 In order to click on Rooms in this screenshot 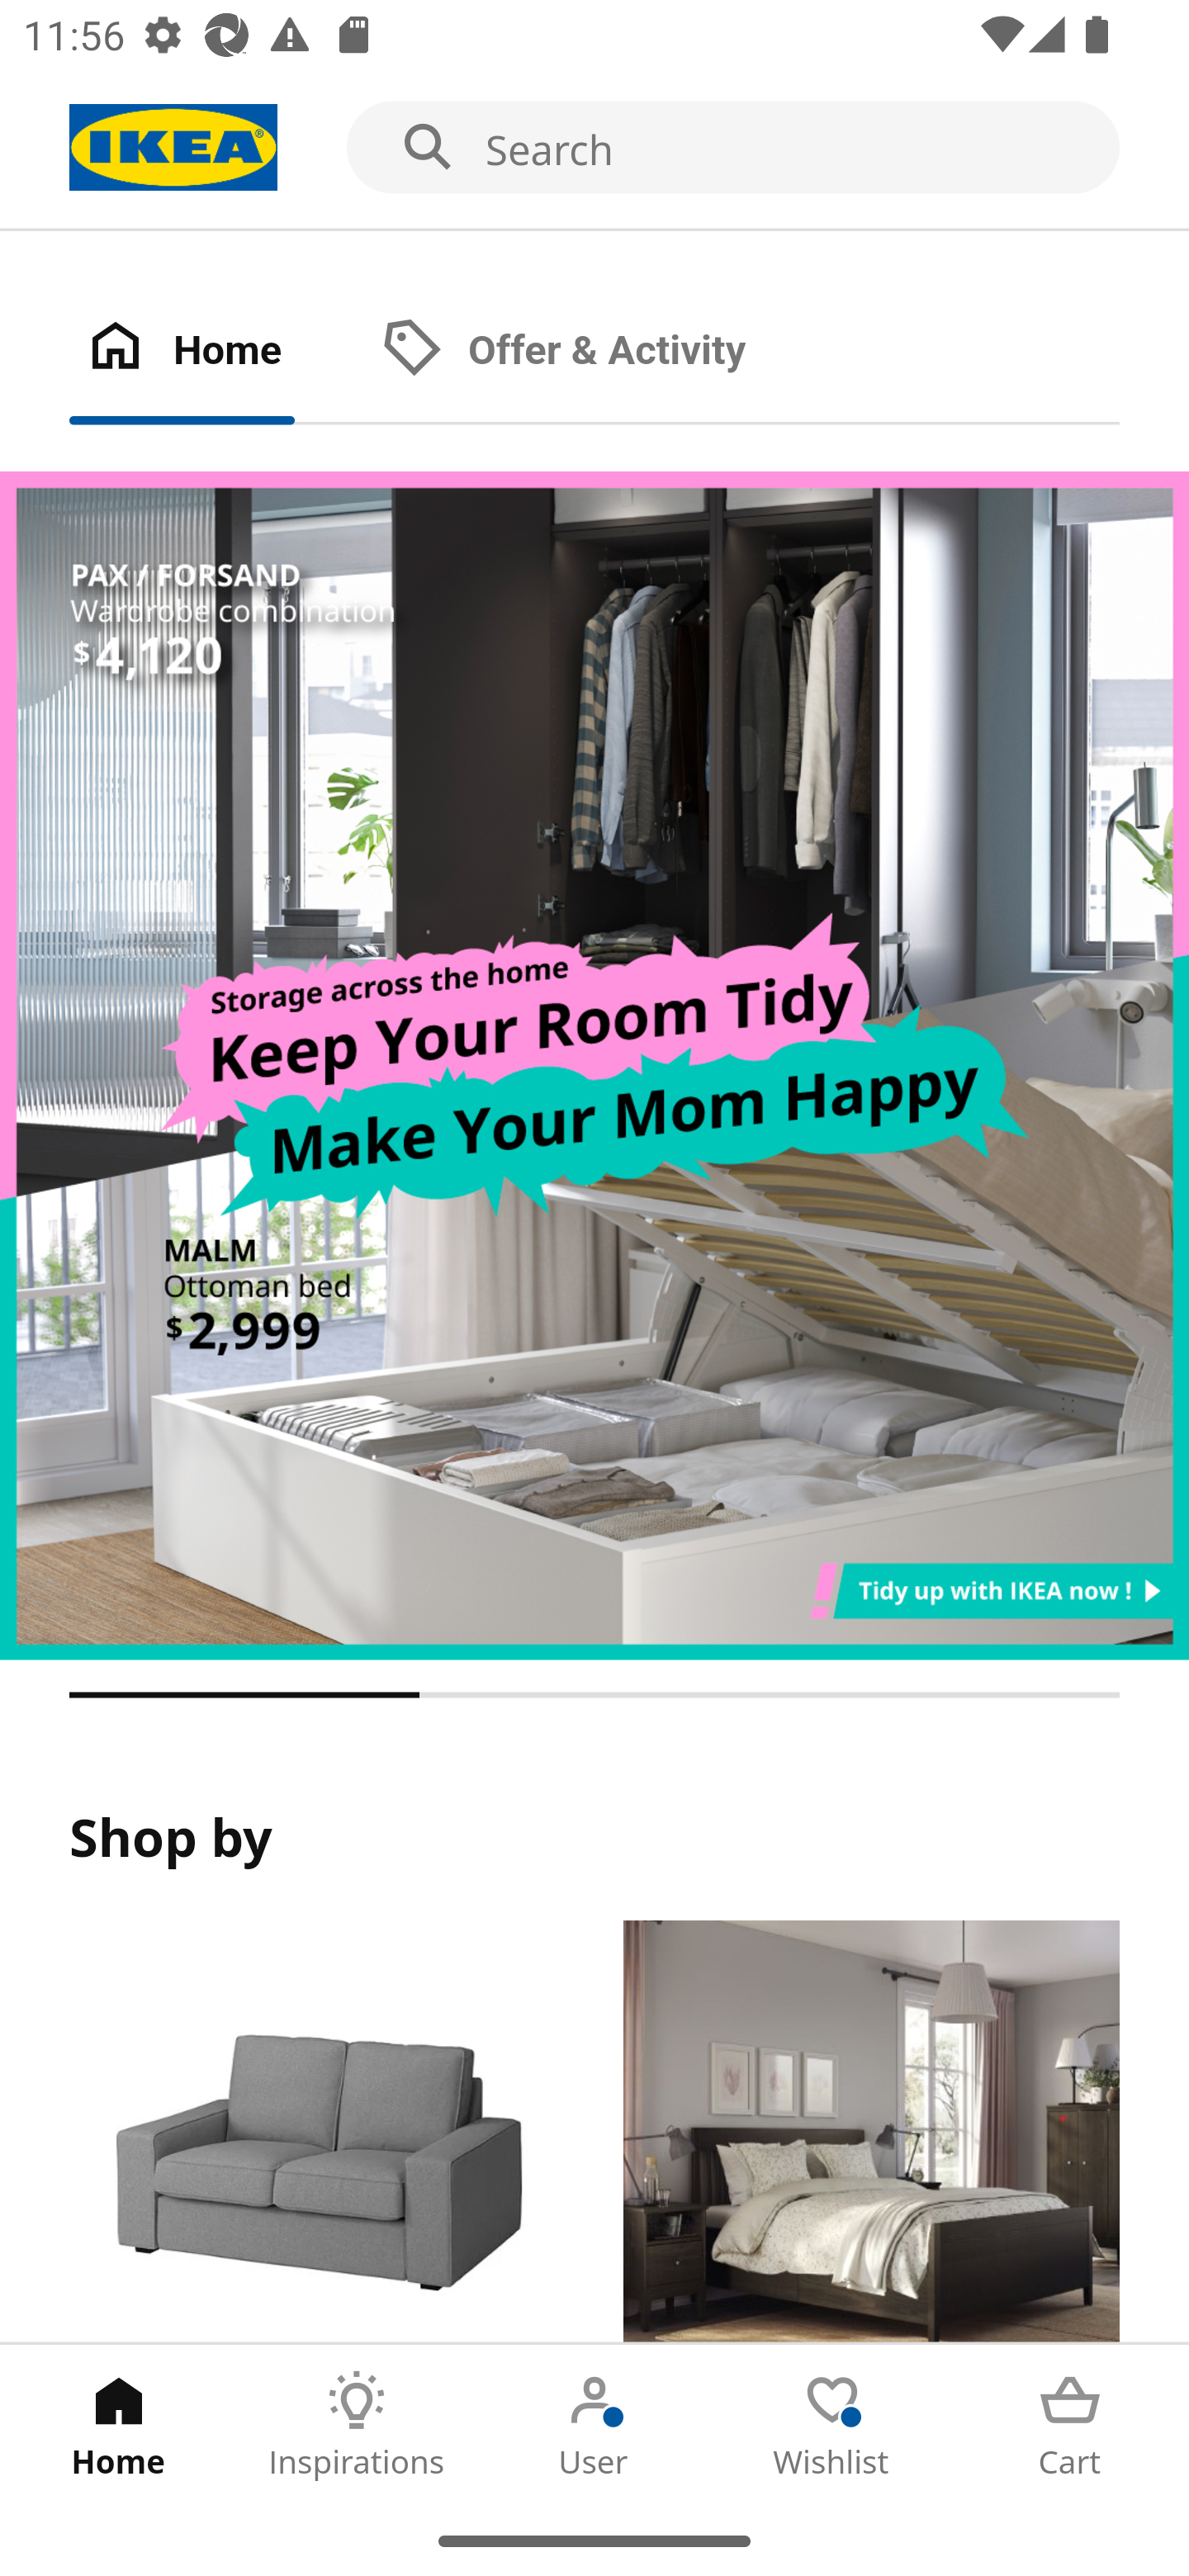, I will do `click(871, 2132)`.